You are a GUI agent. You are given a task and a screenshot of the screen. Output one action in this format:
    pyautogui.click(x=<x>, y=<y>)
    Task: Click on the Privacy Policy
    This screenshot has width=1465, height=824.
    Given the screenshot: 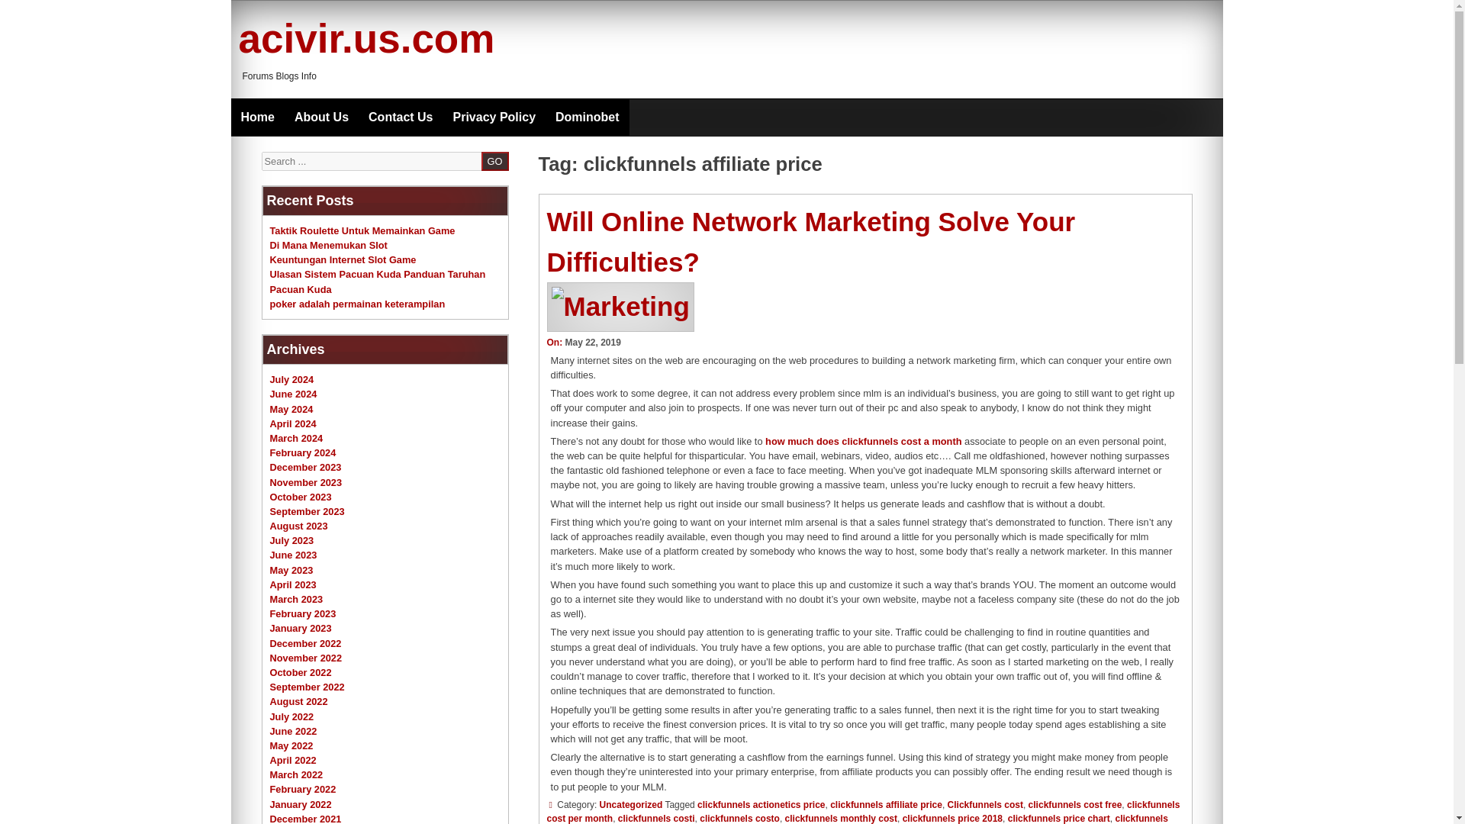 What is the action you would take?
    pyautogui.click(x=494, y=117)
    